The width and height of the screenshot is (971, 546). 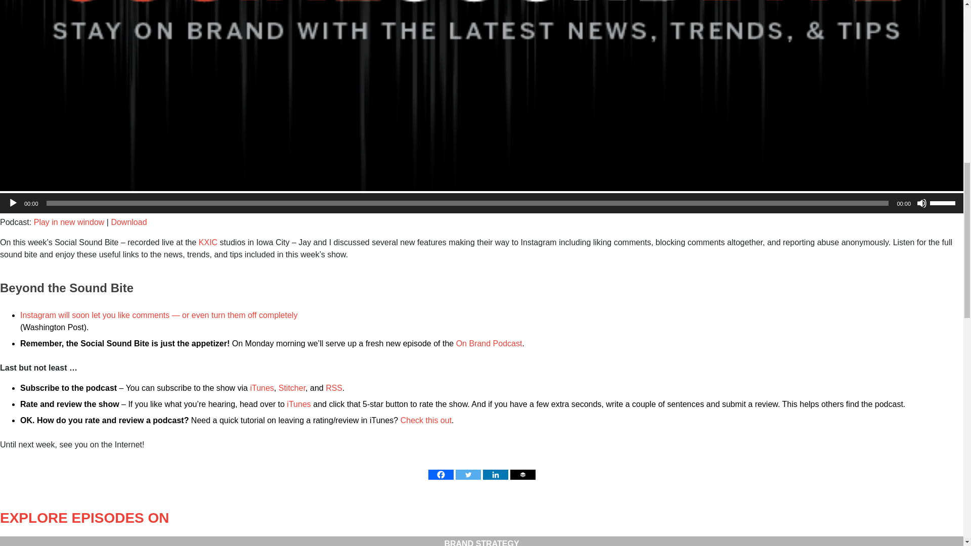 What do you see at coordinates (298, 403) in the screenshot?
I see `iTunes` at bounding box center [298, 403].